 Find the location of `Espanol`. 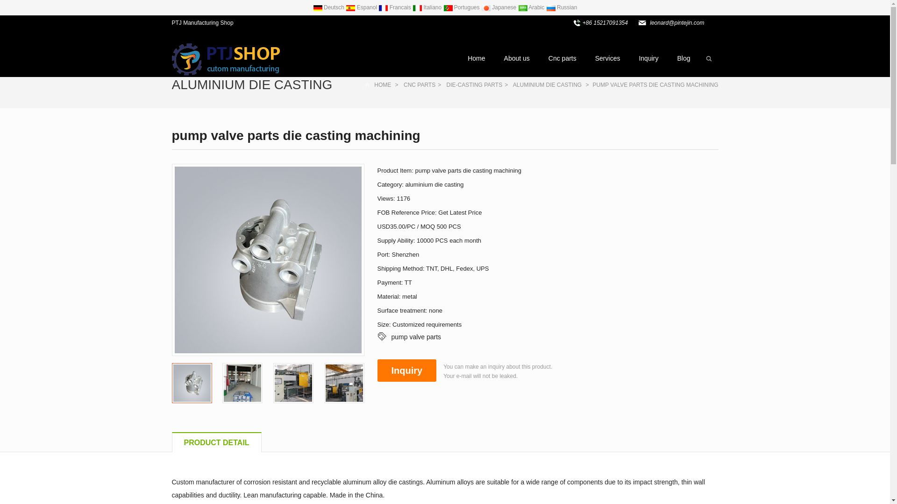

Espanol is located at coordinates (362, 7).